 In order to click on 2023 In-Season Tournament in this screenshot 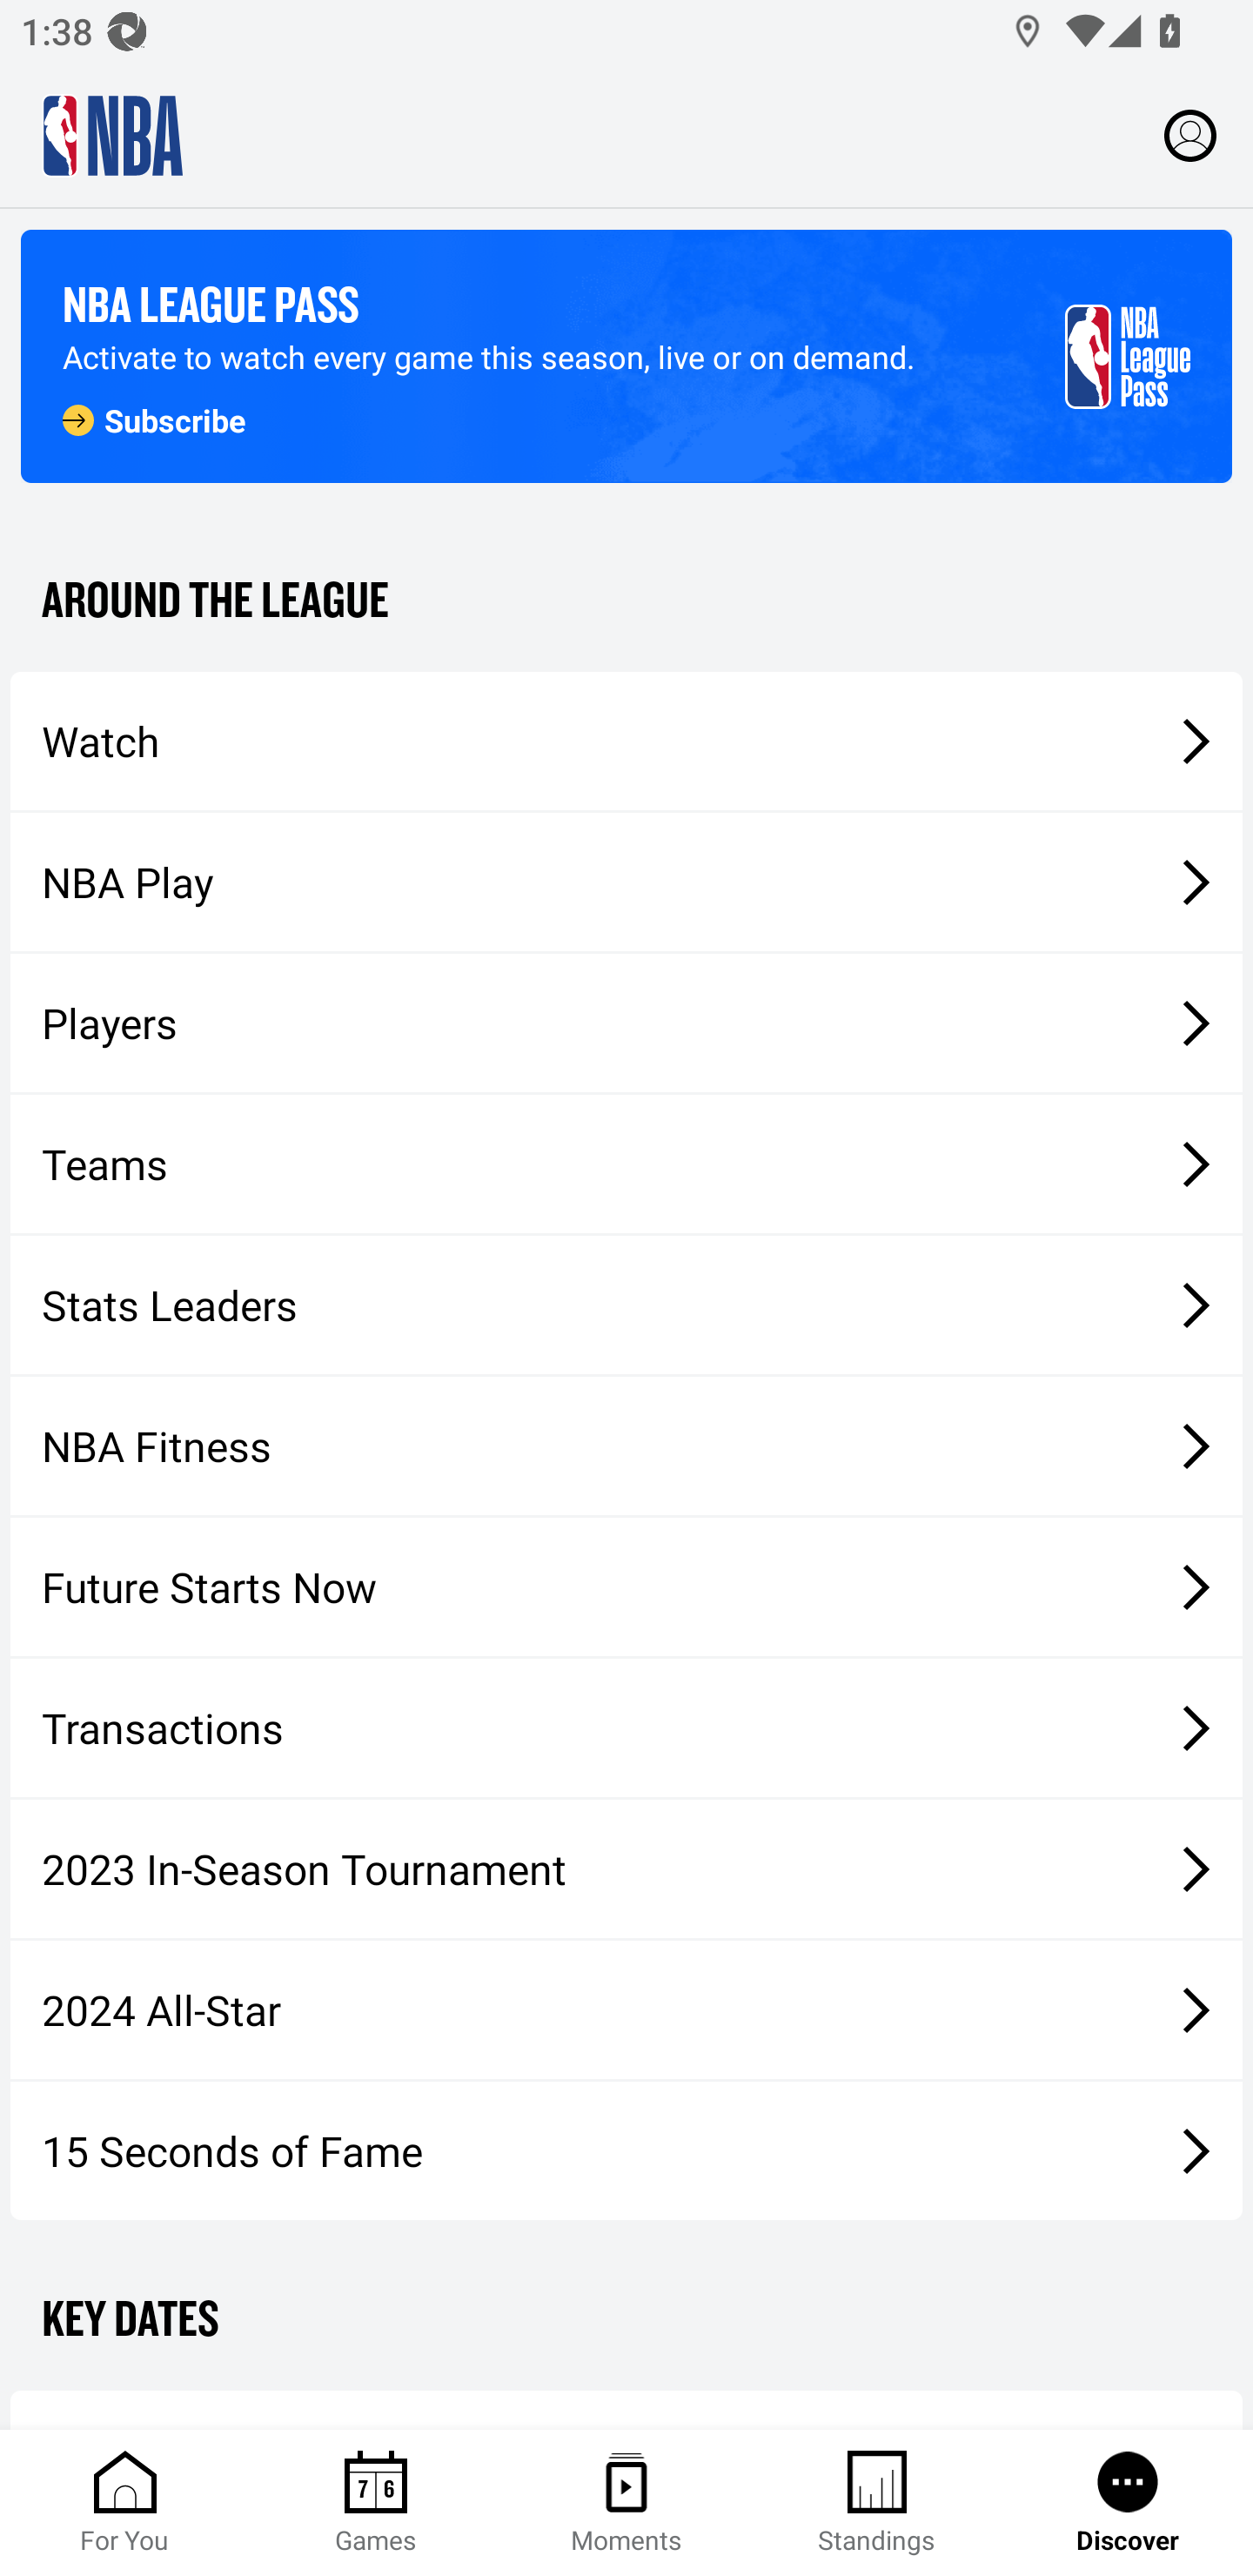, I will do `click(626, 1868)`.